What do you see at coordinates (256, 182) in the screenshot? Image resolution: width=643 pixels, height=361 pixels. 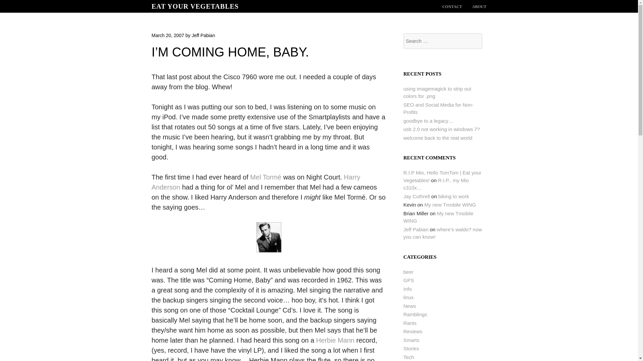 I see `Harry Anderson` at bounding box center [256, 182].